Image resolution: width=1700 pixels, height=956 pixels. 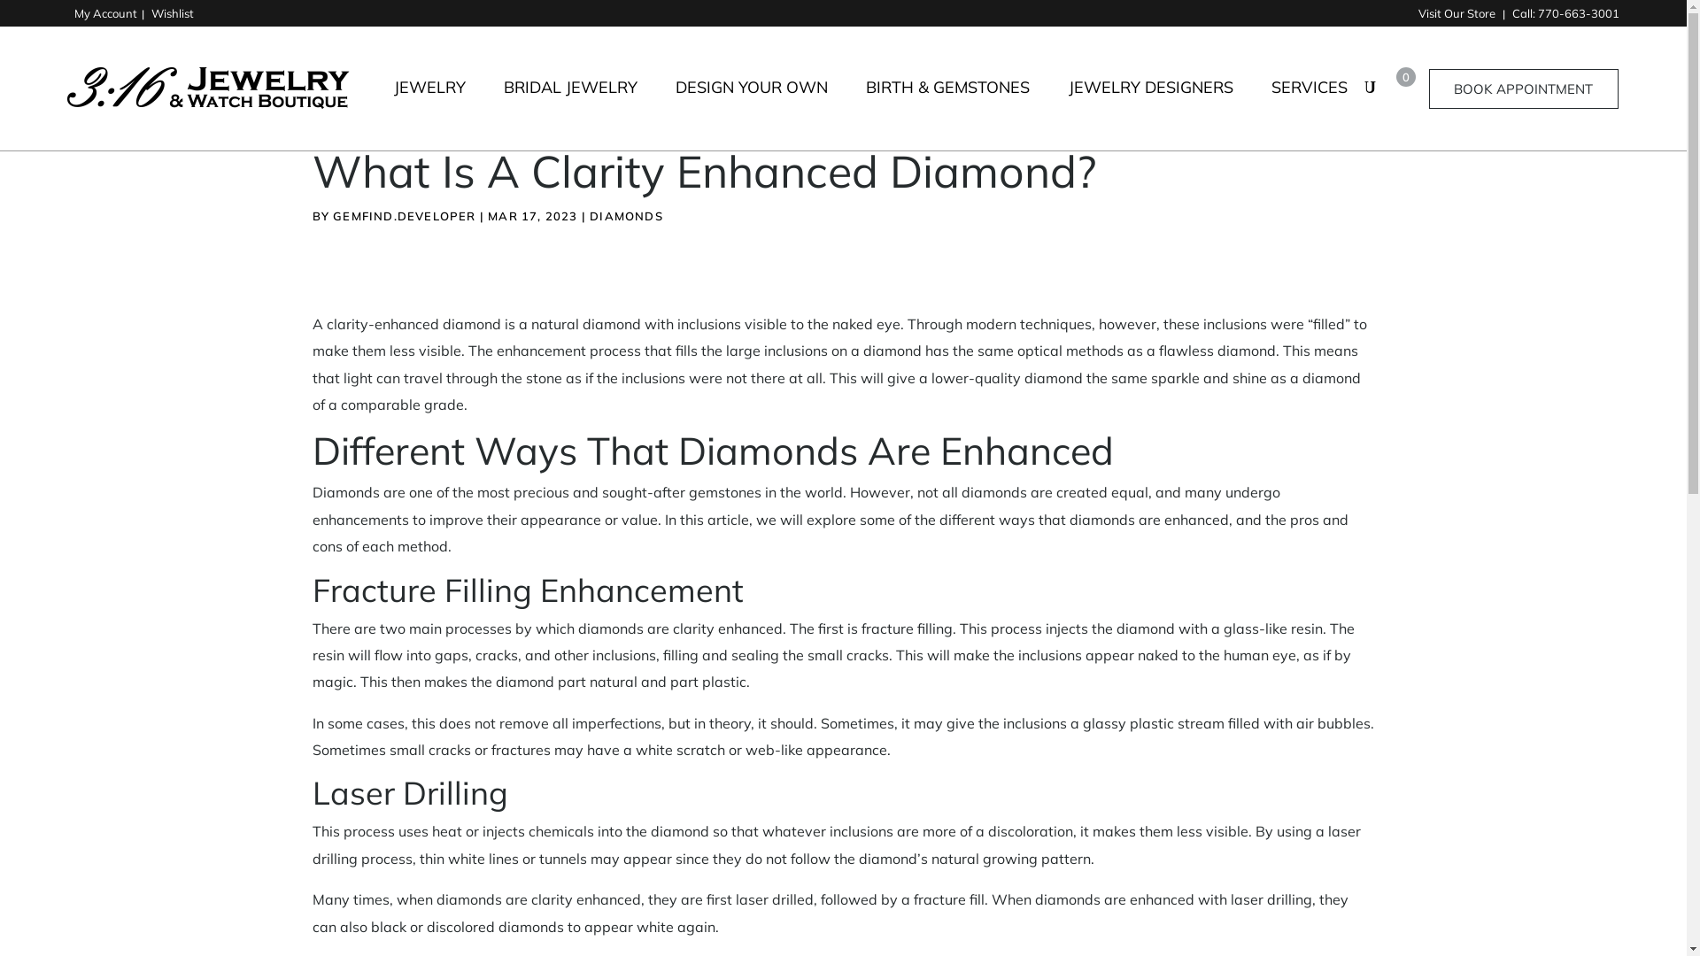 What do you see at coordinates (1395, 89) in the screenshot?
I see `0` at bounding box center [1395, 89].